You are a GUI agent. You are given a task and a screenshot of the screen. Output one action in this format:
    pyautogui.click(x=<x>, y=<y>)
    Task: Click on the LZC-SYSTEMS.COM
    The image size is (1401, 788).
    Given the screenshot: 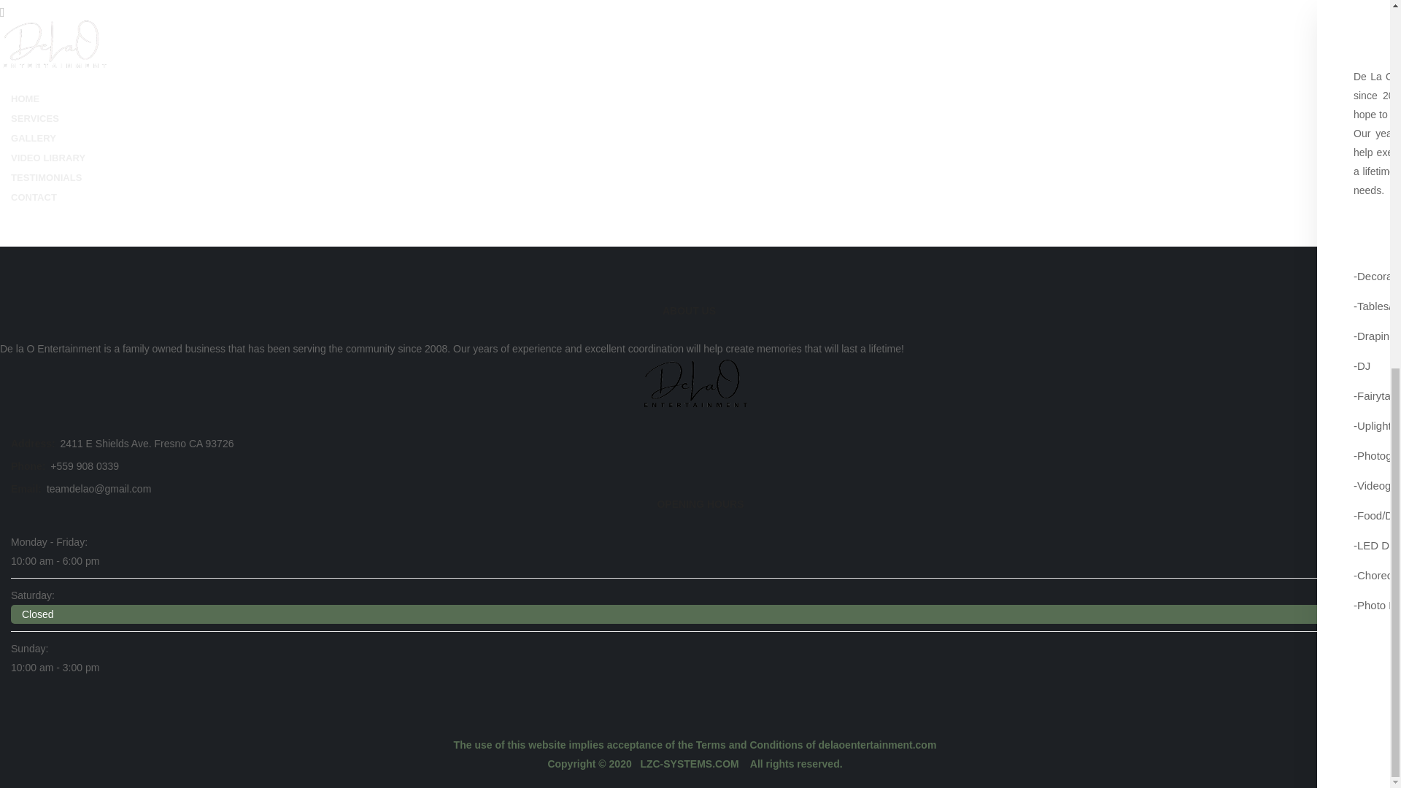 What is the action you would take?
    pyautogui.click(x=690, y=763)
    